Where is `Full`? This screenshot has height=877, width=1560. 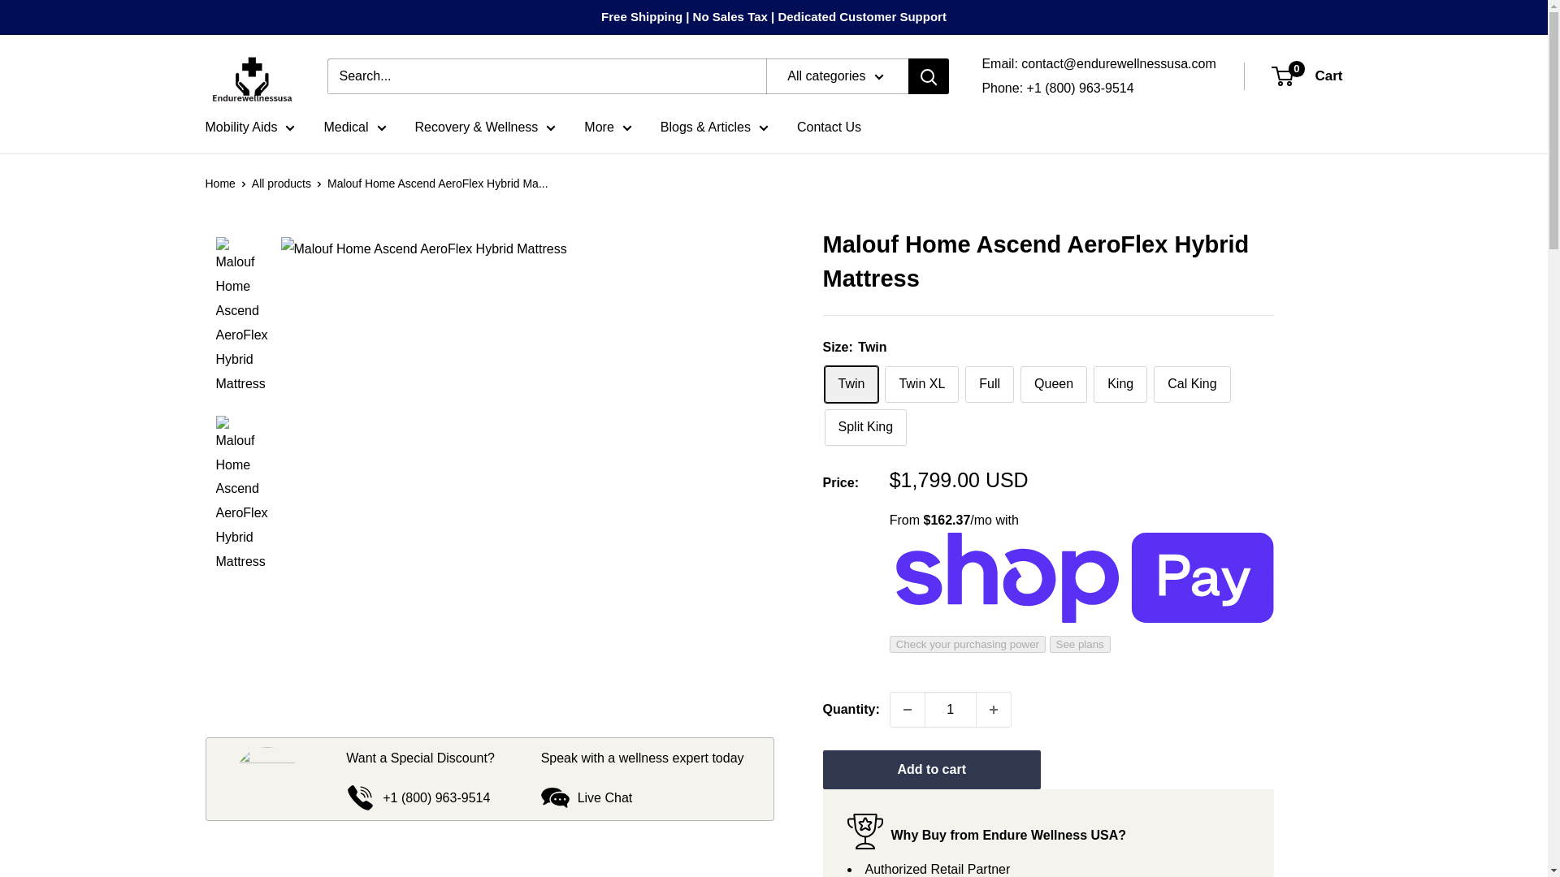
Full is located at coordinates (990, 384).